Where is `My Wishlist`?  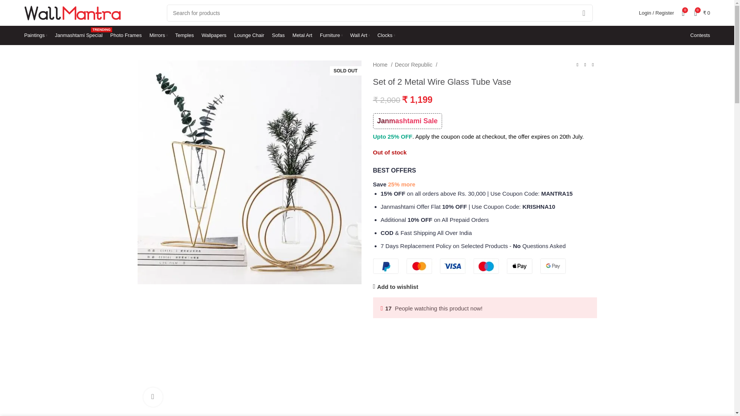
My Wishlist is located at coordinates (683, 13).